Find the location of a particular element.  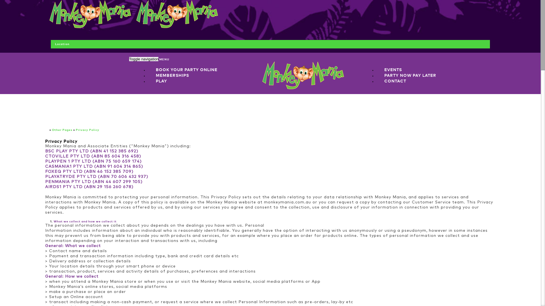

MEMBERSHIPS is located at coordinates (173, 75).